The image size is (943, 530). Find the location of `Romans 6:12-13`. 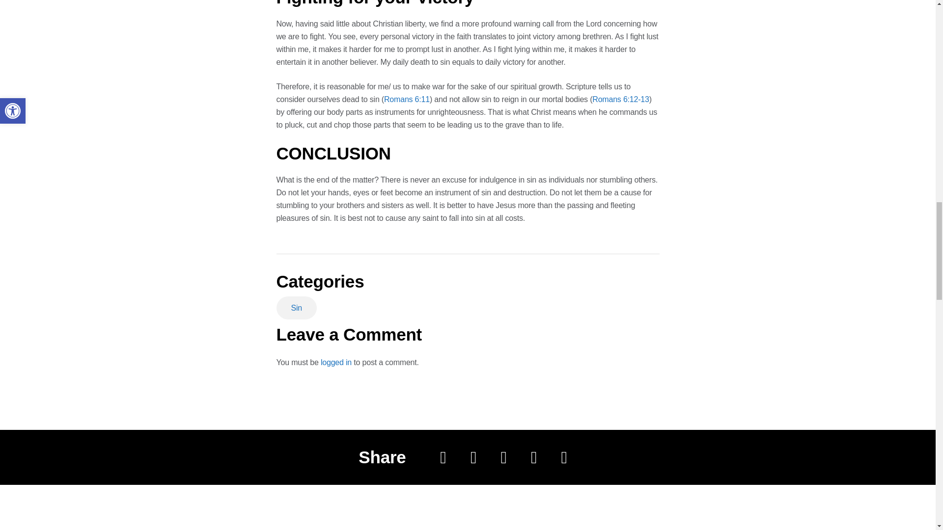

Romans 6:12-13 is located at coordinates (621, 99).